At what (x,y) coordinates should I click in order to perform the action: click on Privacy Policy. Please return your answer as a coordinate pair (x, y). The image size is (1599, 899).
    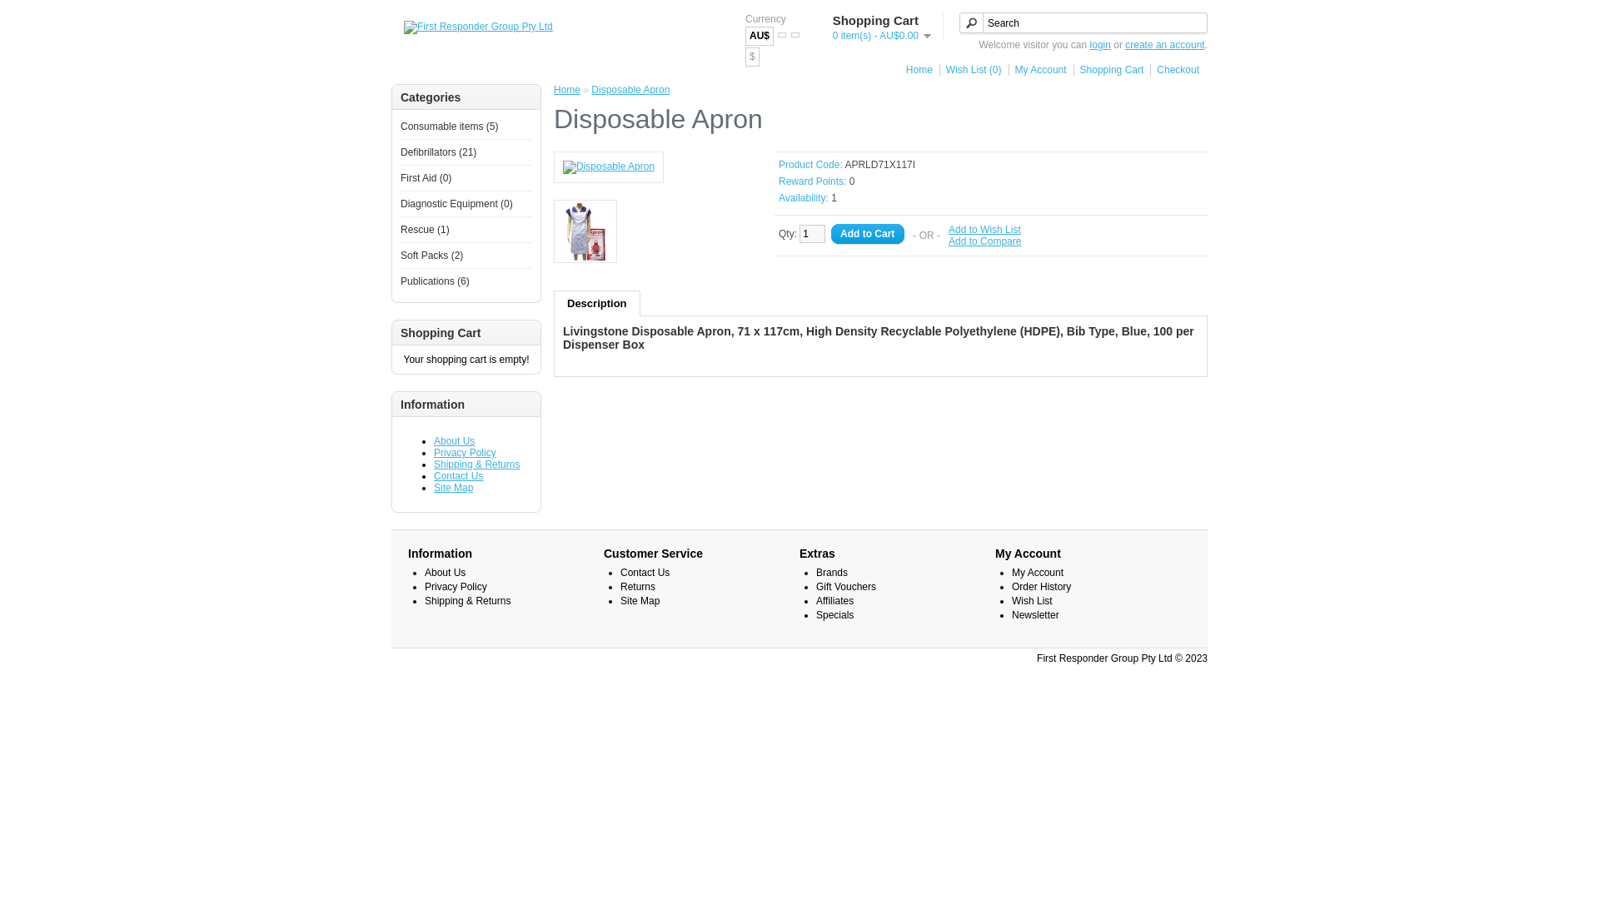
    Looking at the image, I should click on (465, 453).